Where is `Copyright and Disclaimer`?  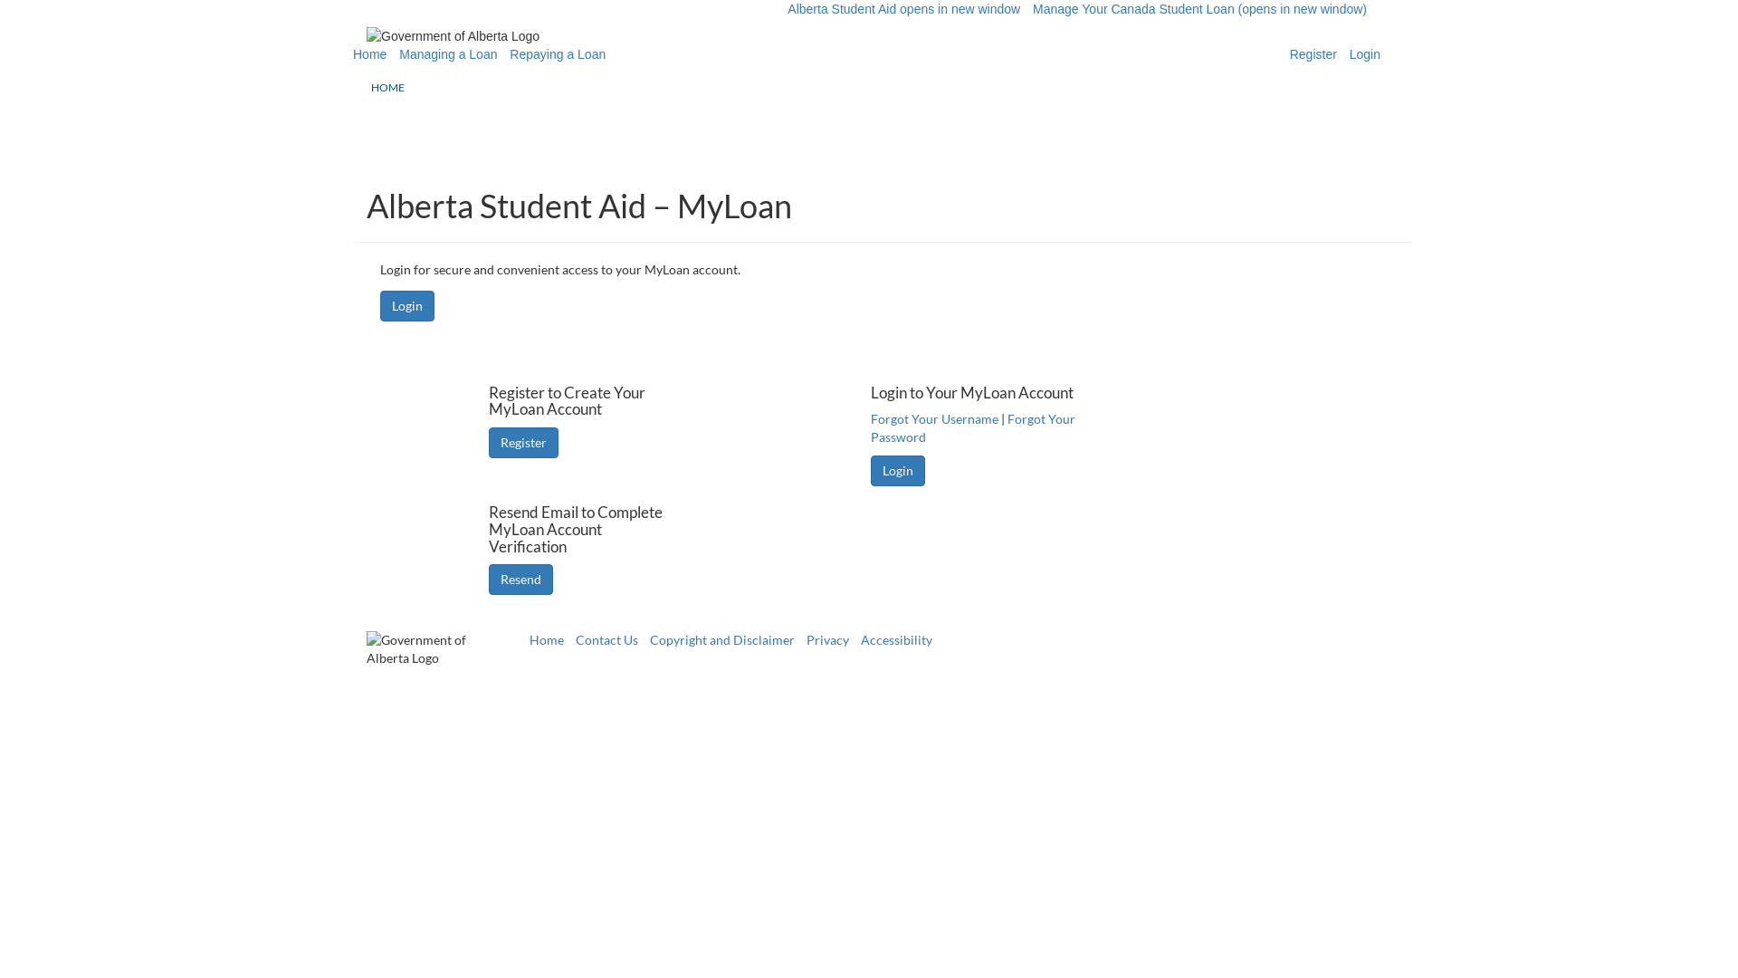 Copyright and Disclaimer is located at coordinates (722, 639).